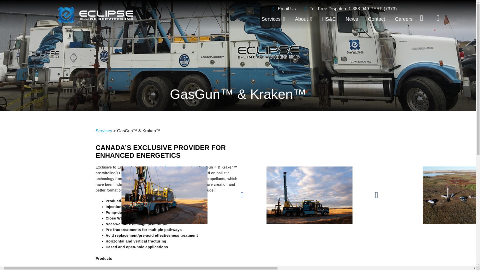 Image resolution: width=480 pixels, height=270 pixels. I want to click on 51mm GasGun, so click(118, 268).